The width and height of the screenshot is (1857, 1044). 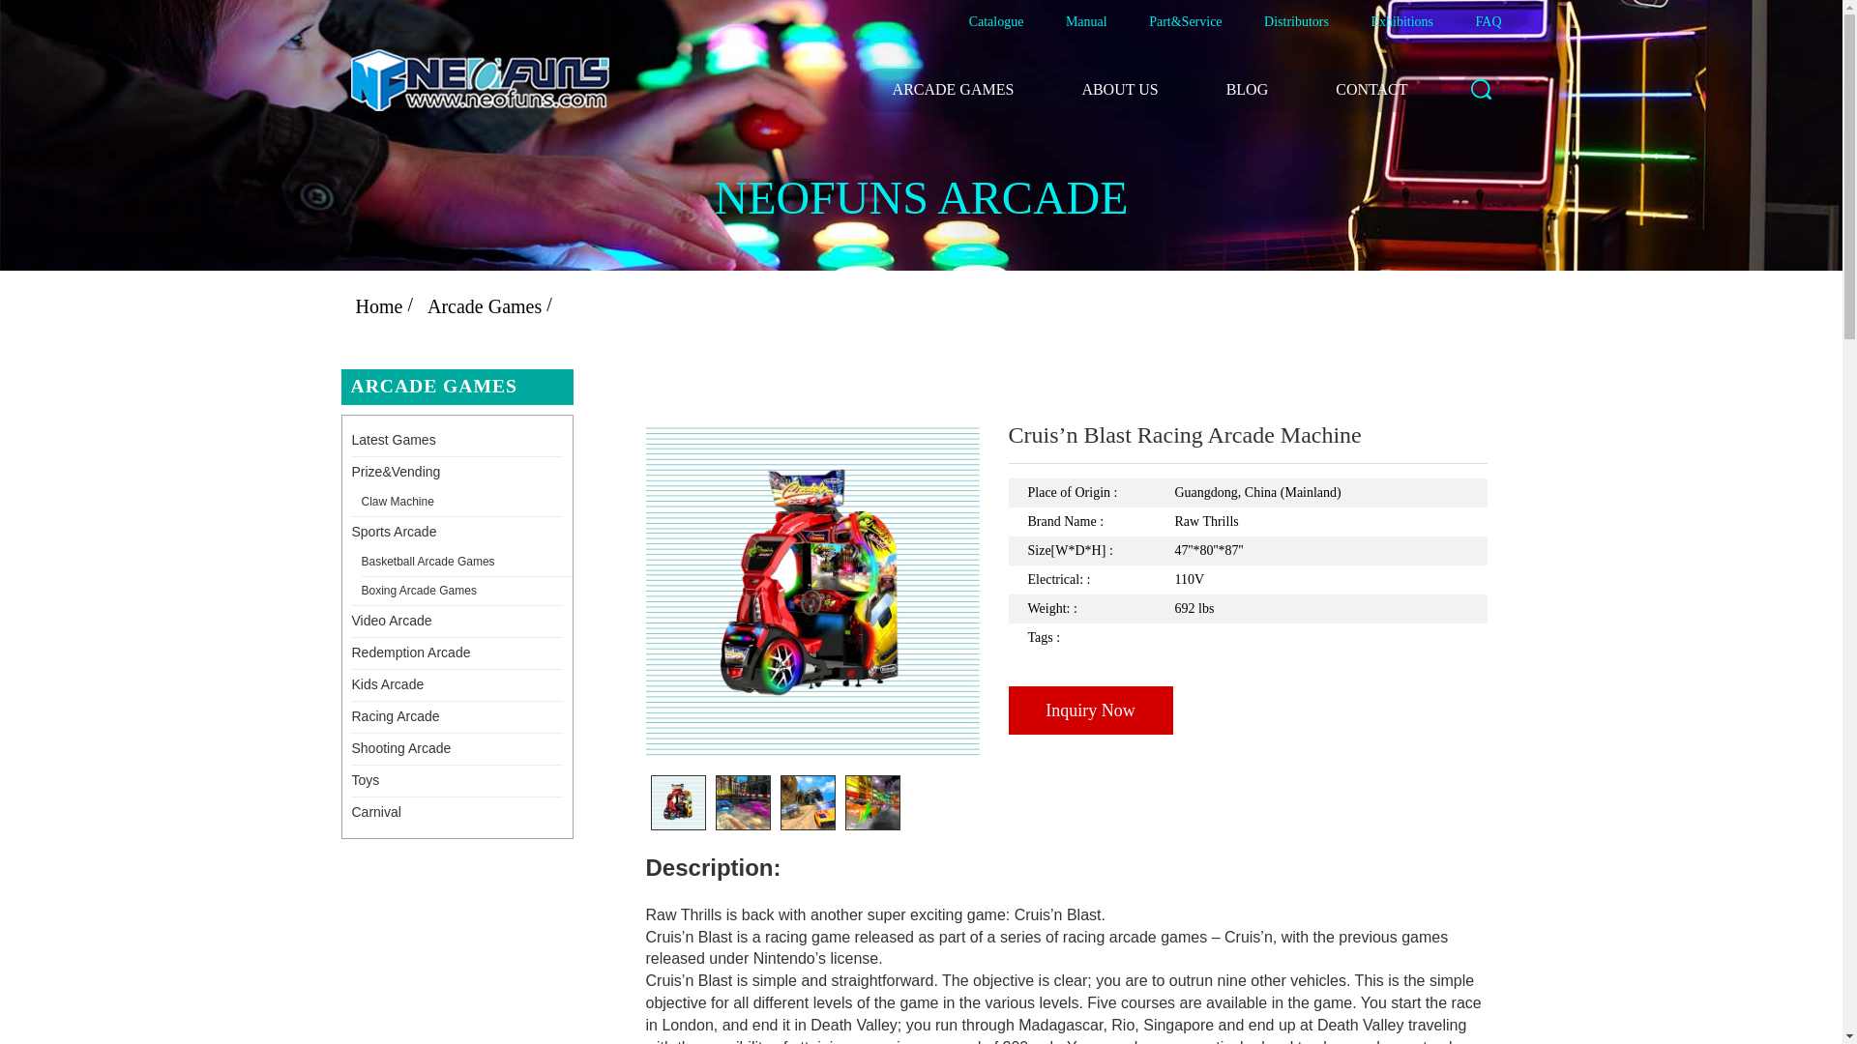 I want to click on Place of Origin, so click(x=1102, y=492).